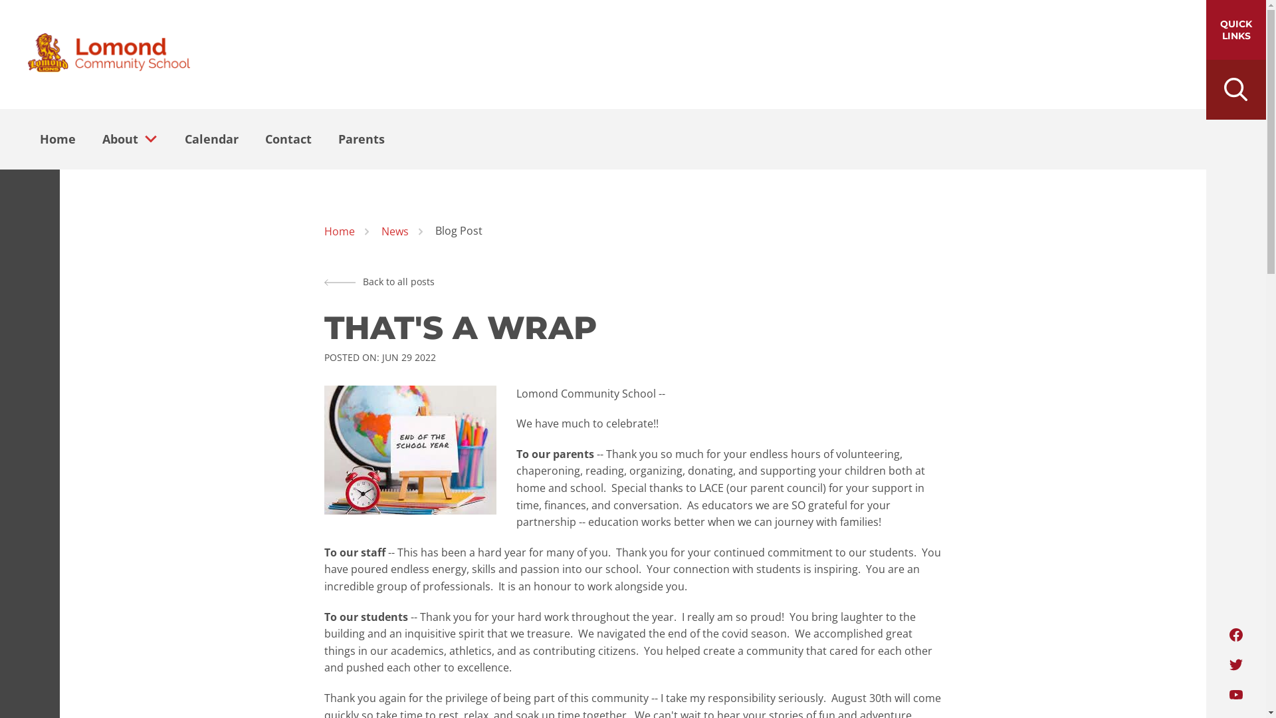 The width and height of the screenshot is (1276, 718). I want to click on About, so click(116, 139).